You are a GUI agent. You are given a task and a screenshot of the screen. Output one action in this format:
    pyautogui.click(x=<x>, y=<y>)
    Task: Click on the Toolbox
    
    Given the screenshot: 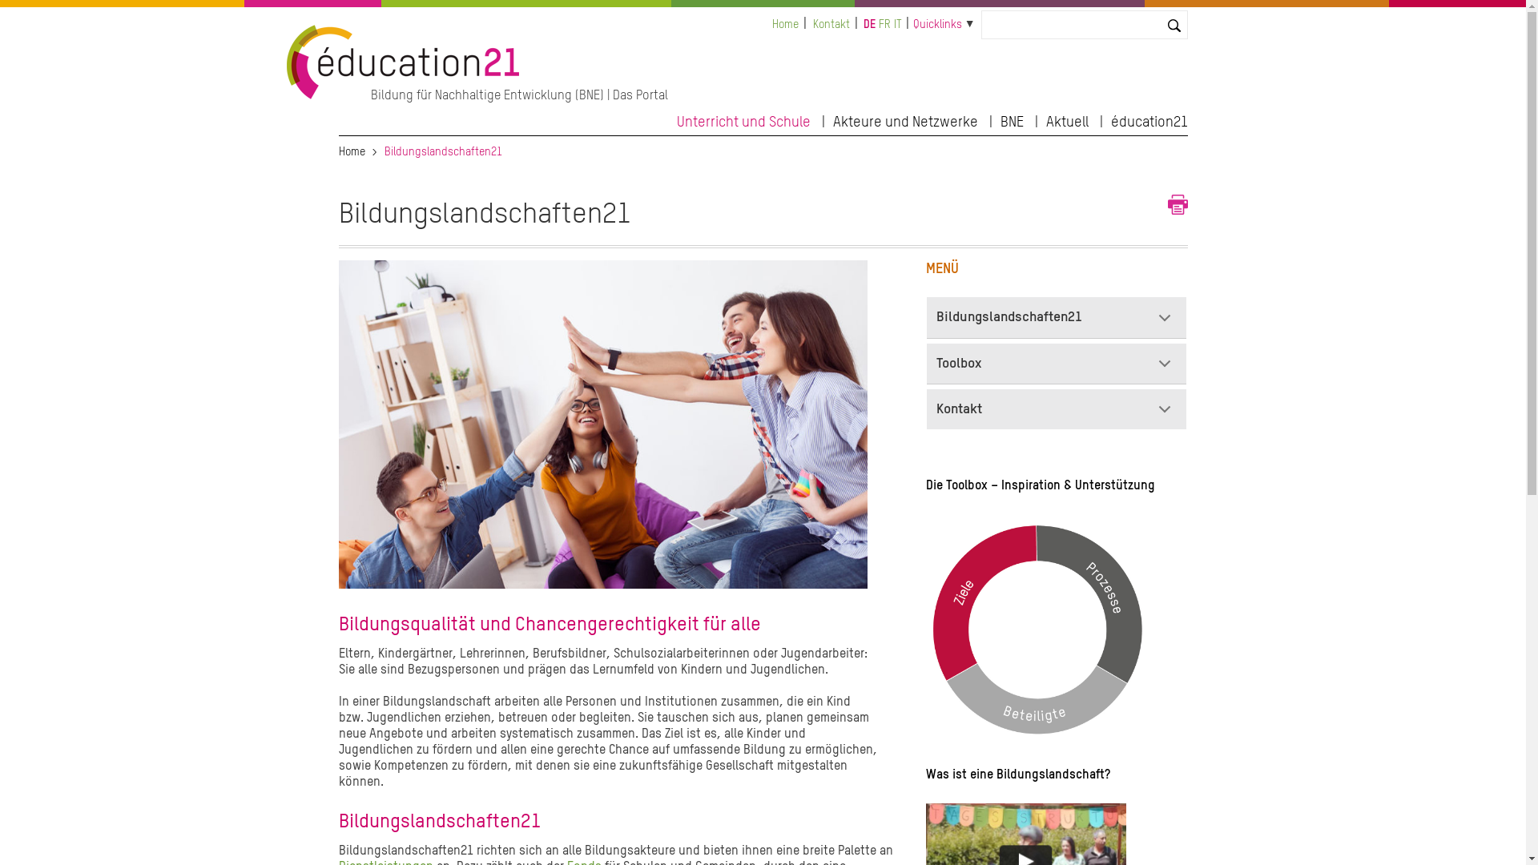 What is the action you would take?
    pyautogui.click(x=1057, y=364)
    